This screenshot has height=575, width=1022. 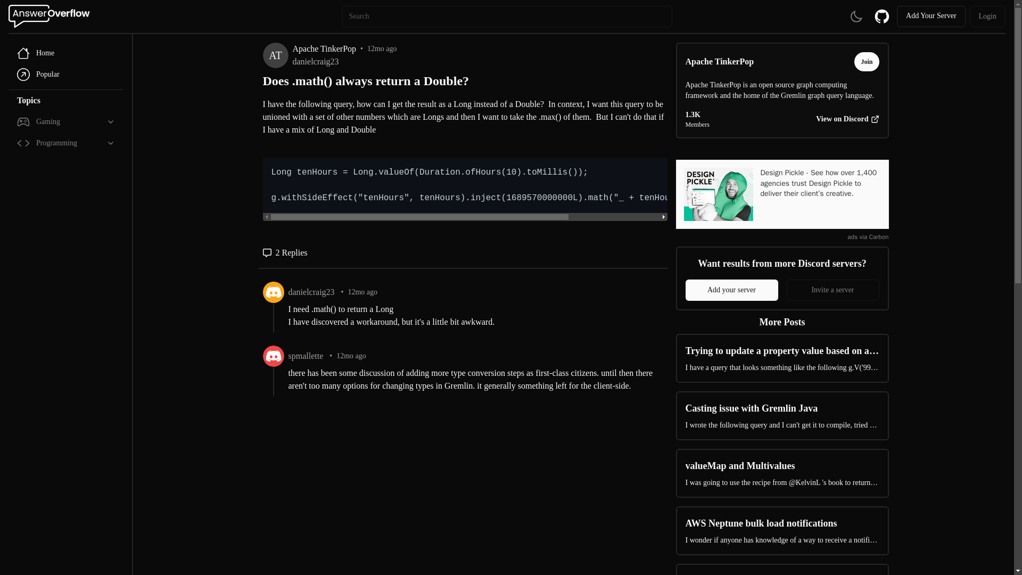 I want to click on AT, so click(x=275, y=55).